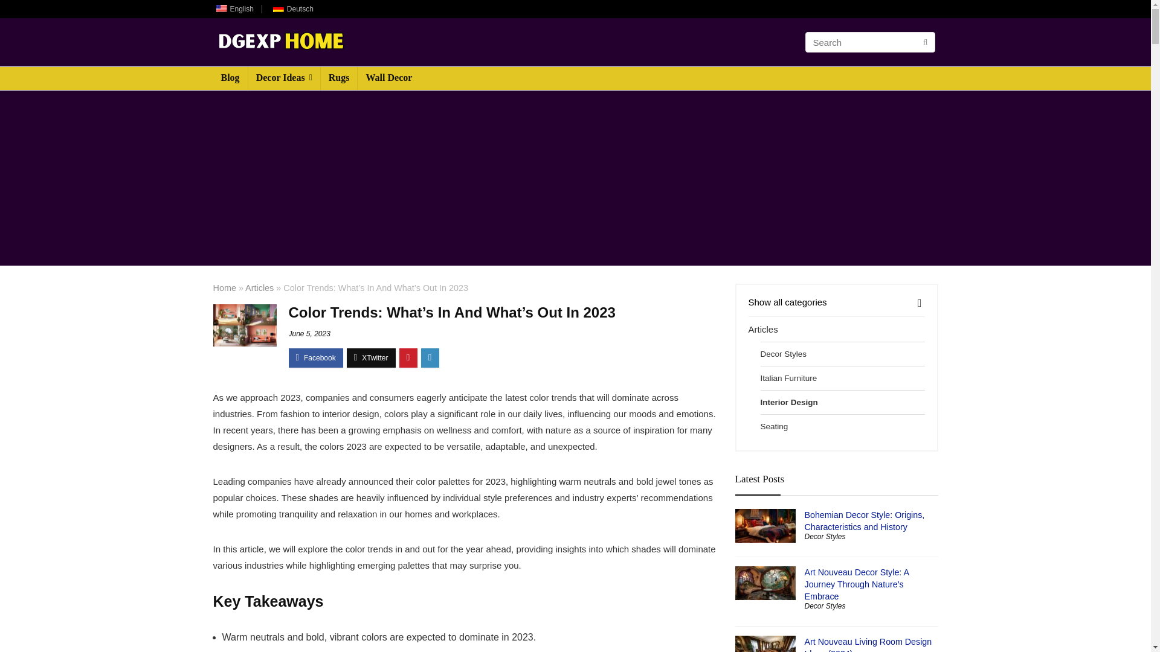 The height and width of the screenshot is (652, 1160). What do you see at coordinates (230, 78) in the screenshot?
I see `Blog` at bounding box center [230, 78].